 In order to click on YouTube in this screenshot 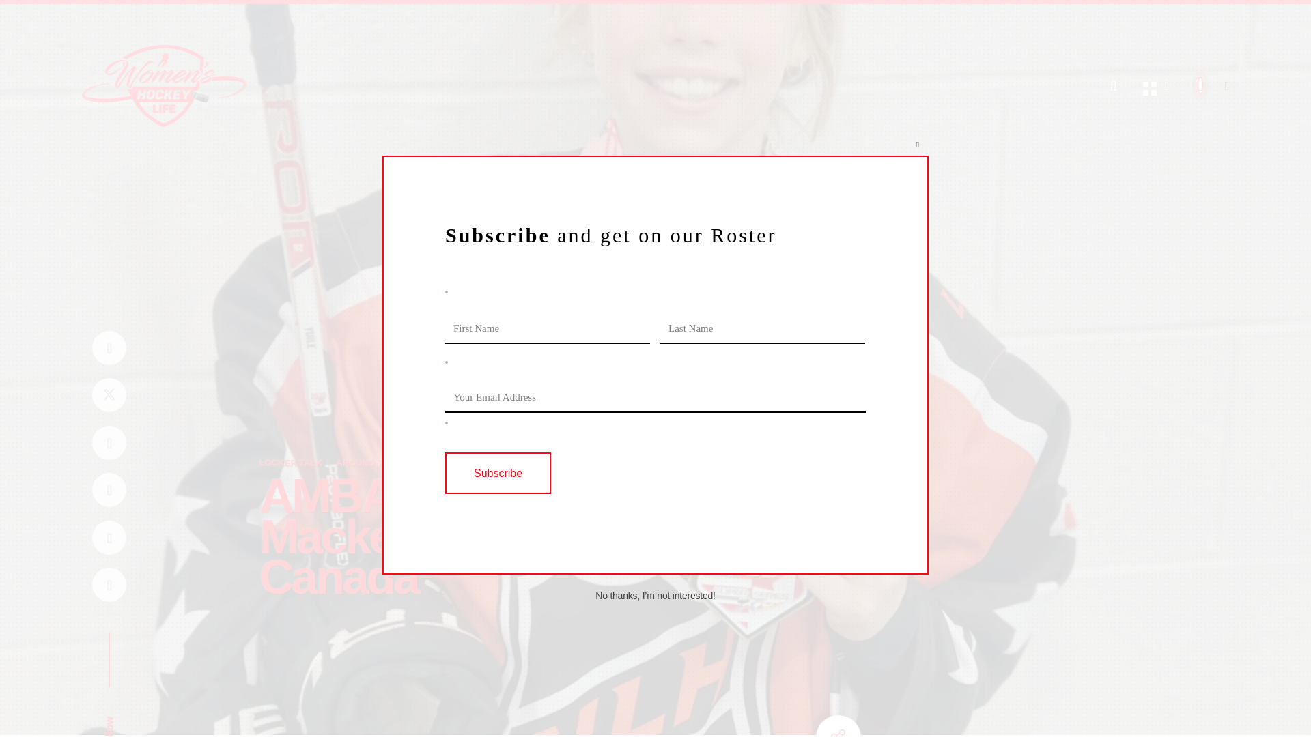, I will do `click(109, 489)`.